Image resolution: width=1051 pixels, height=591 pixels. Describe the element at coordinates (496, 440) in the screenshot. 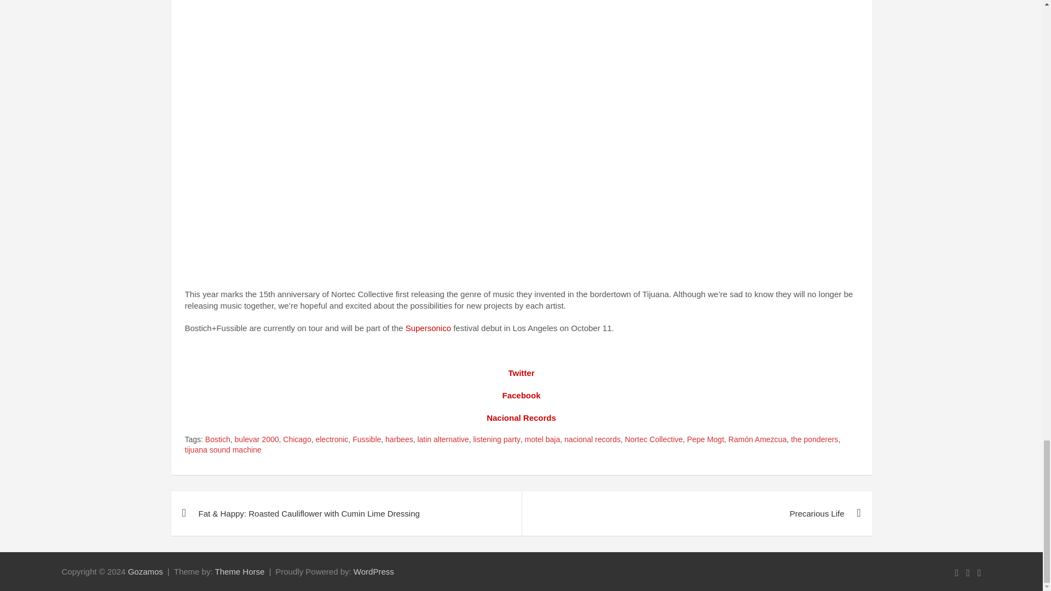

I see `listening party` at that location.